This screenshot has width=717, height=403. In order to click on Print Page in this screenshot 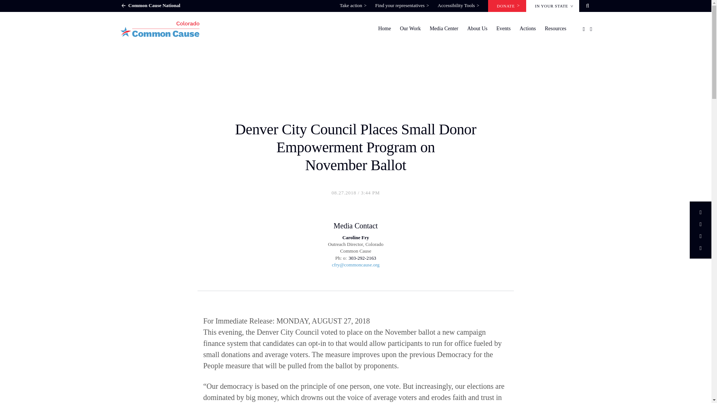, I will do `click(700, 248)`.